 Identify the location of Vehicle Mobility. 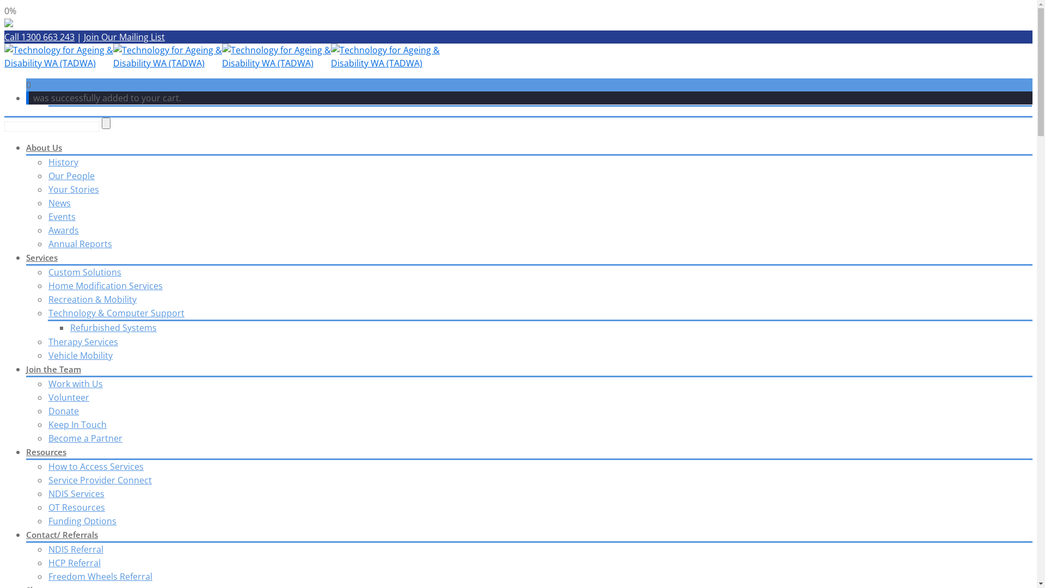
(81, 356).